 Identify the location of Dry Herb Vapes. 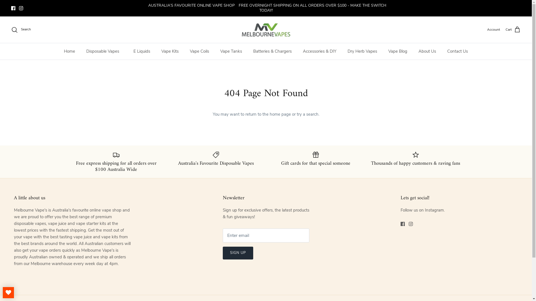
(362, 51).